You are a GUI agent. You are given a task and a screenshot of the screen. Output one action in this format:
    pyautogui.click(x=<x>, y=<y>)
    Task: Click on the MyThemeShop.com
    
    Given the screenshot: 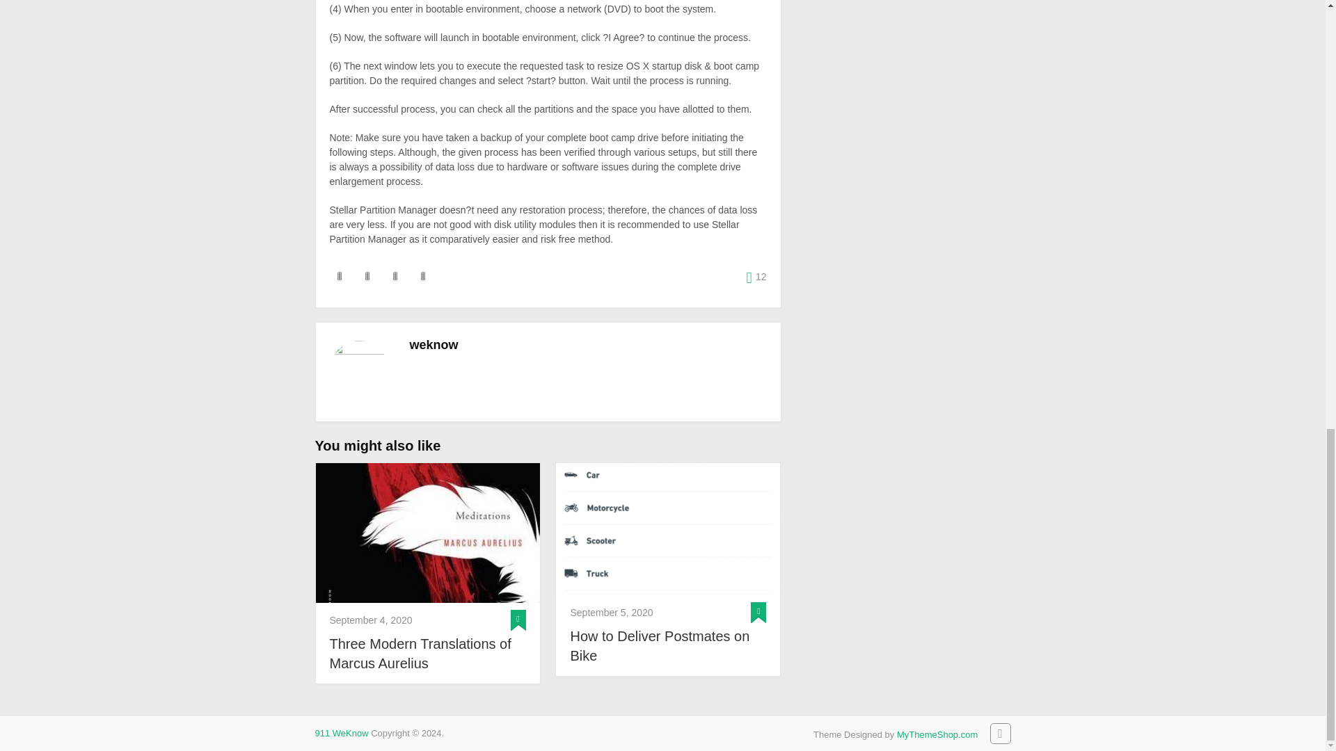 What is the action you would take?
    pyautogui.click(x=937, y=734)
    